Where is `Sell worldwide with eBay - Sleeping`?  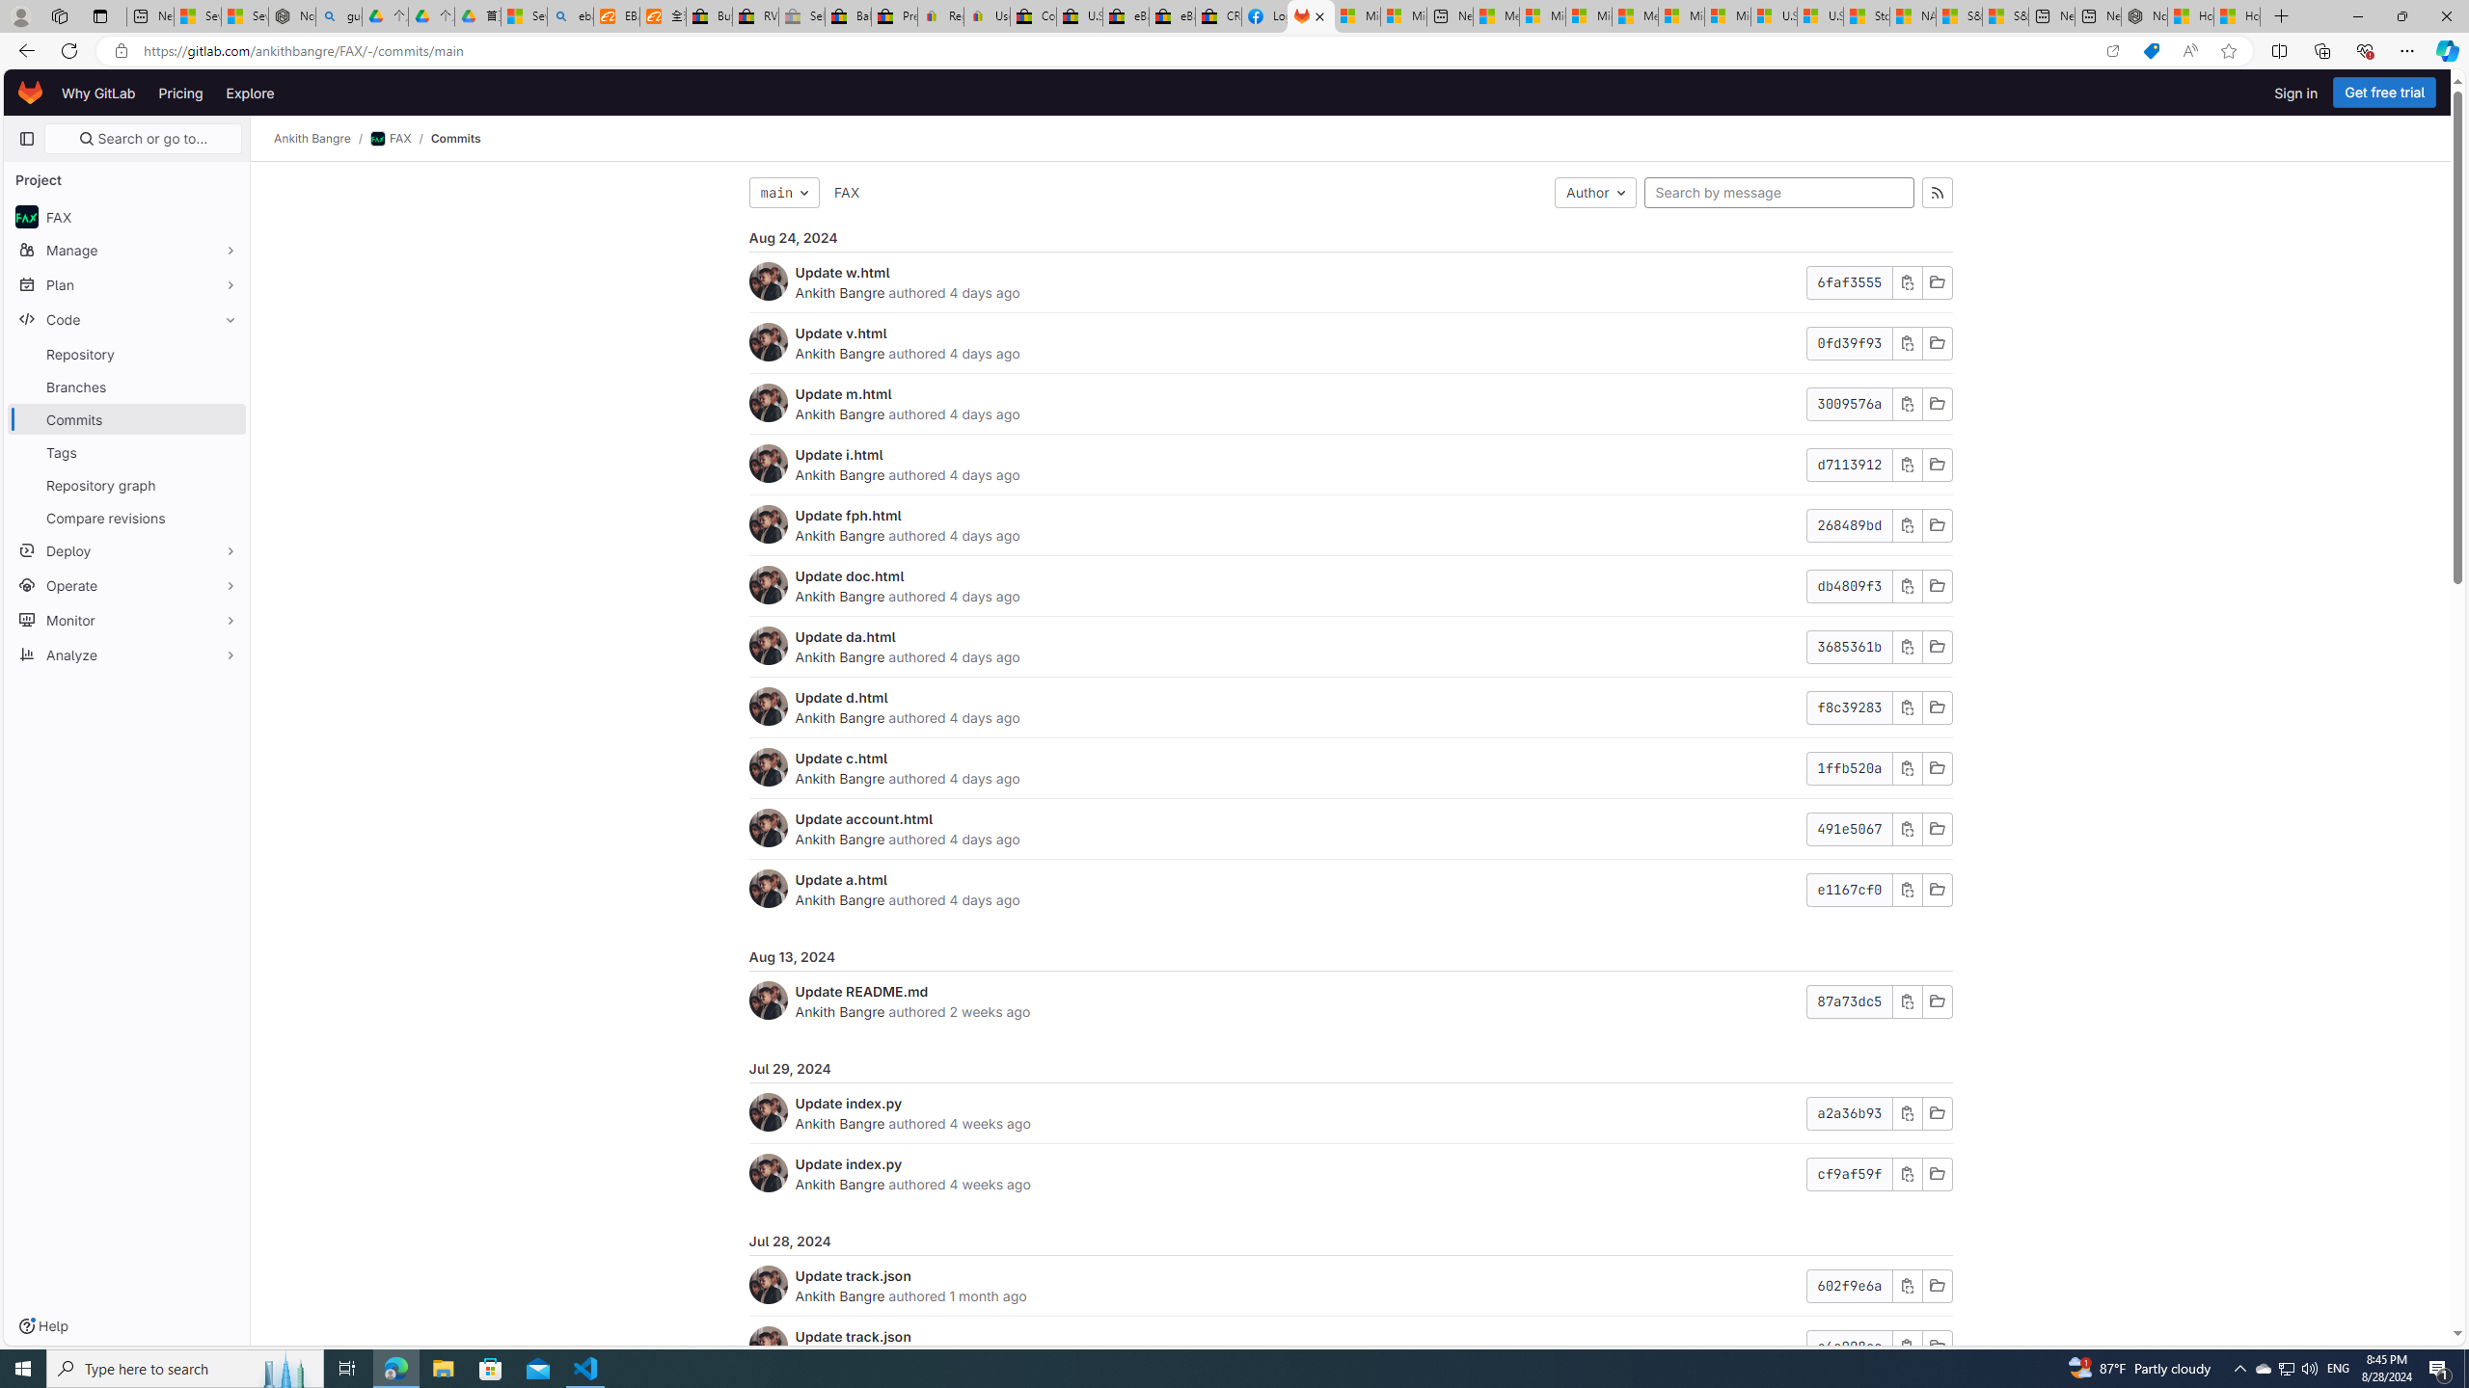 Sell worldwide with eBay - Sleeping is located at coordinates (802, 16).